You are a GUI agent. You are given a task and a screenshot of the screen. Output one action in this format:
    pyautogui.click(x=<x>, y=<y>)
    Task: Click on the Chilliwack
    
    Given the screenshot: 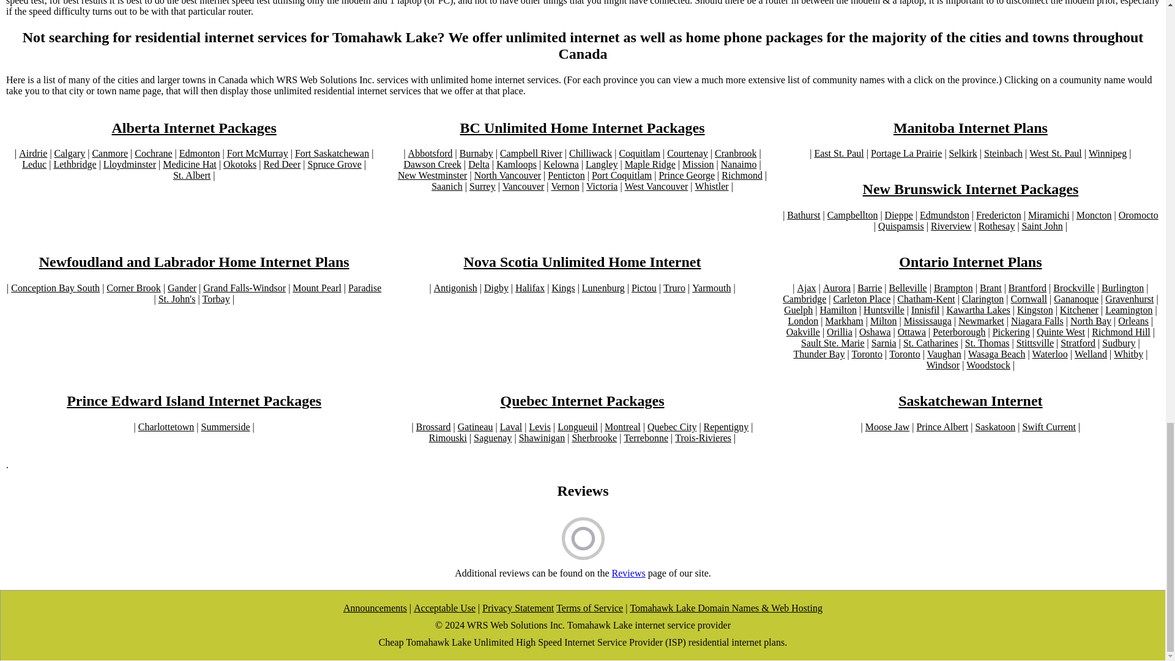 What is the action you would take?
    pyautogui.click(x=590, y=153)
    